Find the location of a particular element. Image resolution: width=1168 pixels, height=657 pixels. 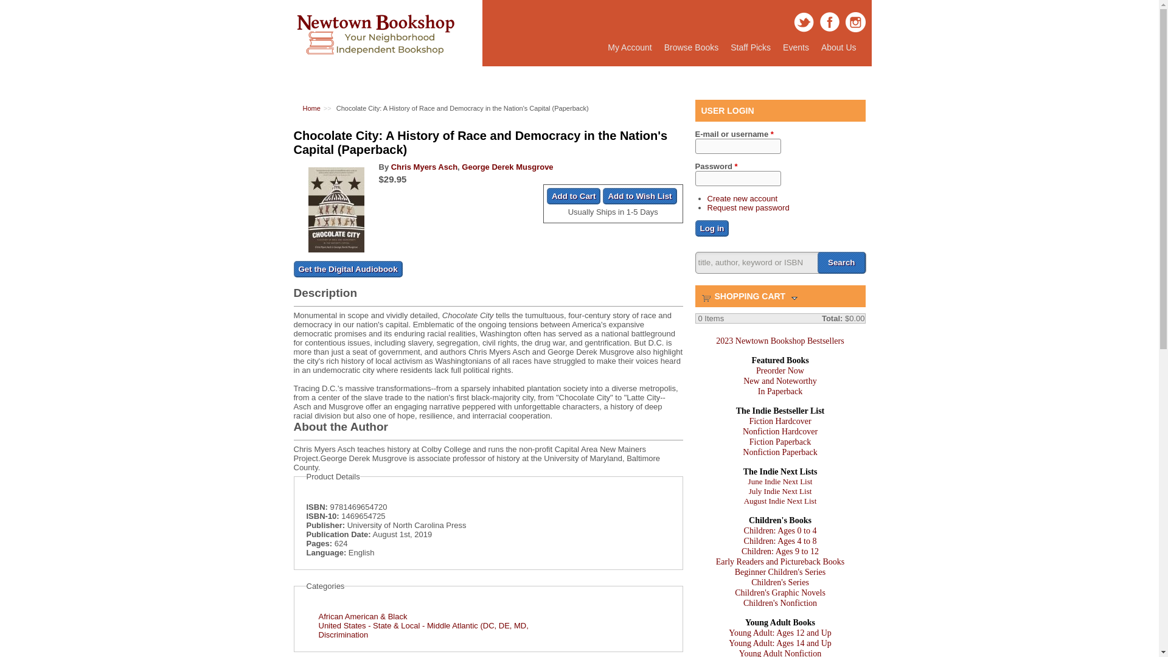

Events is located at coordinates (796, 47).